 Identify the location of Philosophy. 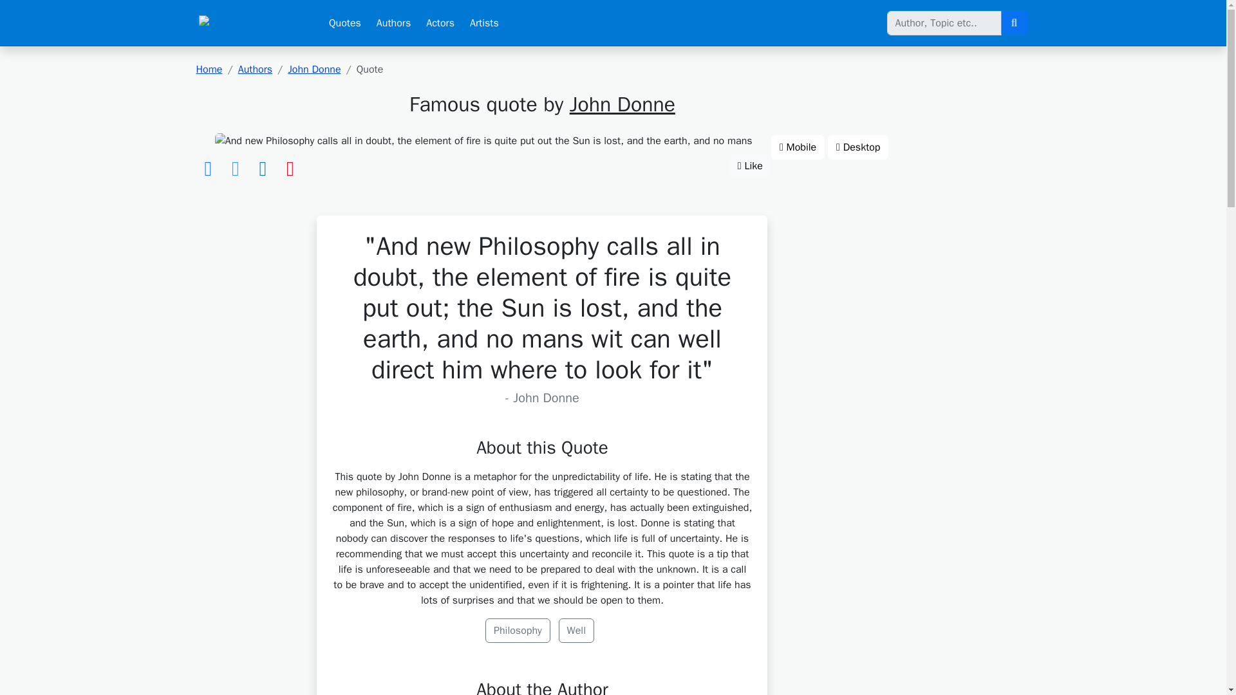
(518, 631).